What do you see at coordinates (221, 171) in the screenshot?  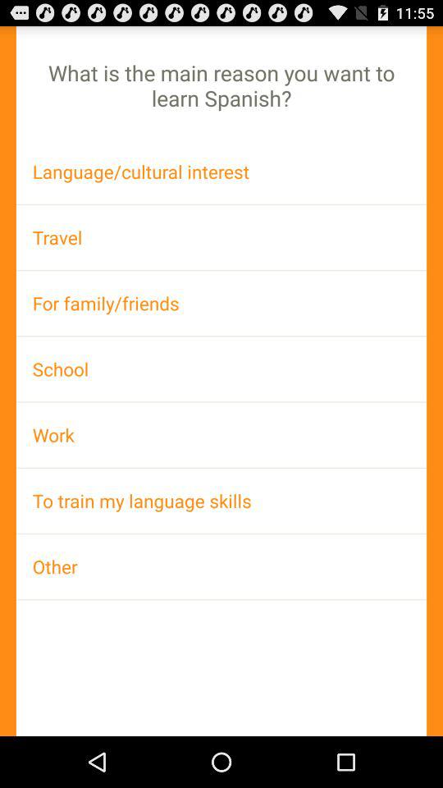 I see `click item above the travel icon` at bounding box center [221, 171].